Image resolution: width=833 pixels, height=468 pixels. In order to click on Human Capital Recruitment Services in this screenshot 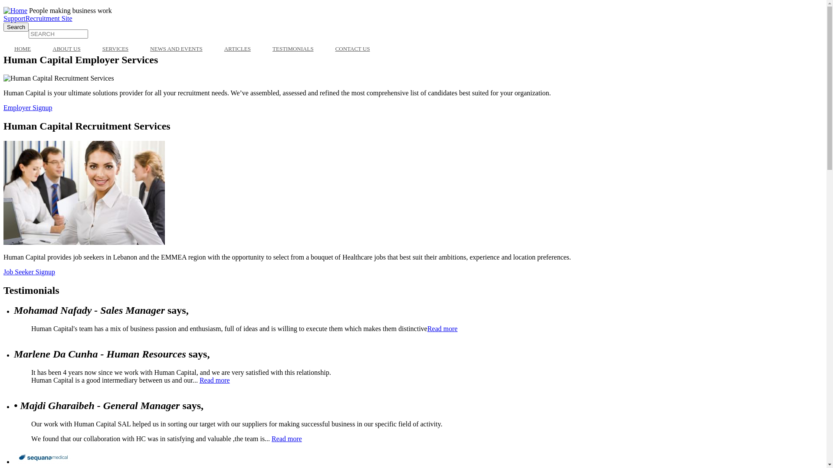, I will do `click(84, 193)`.